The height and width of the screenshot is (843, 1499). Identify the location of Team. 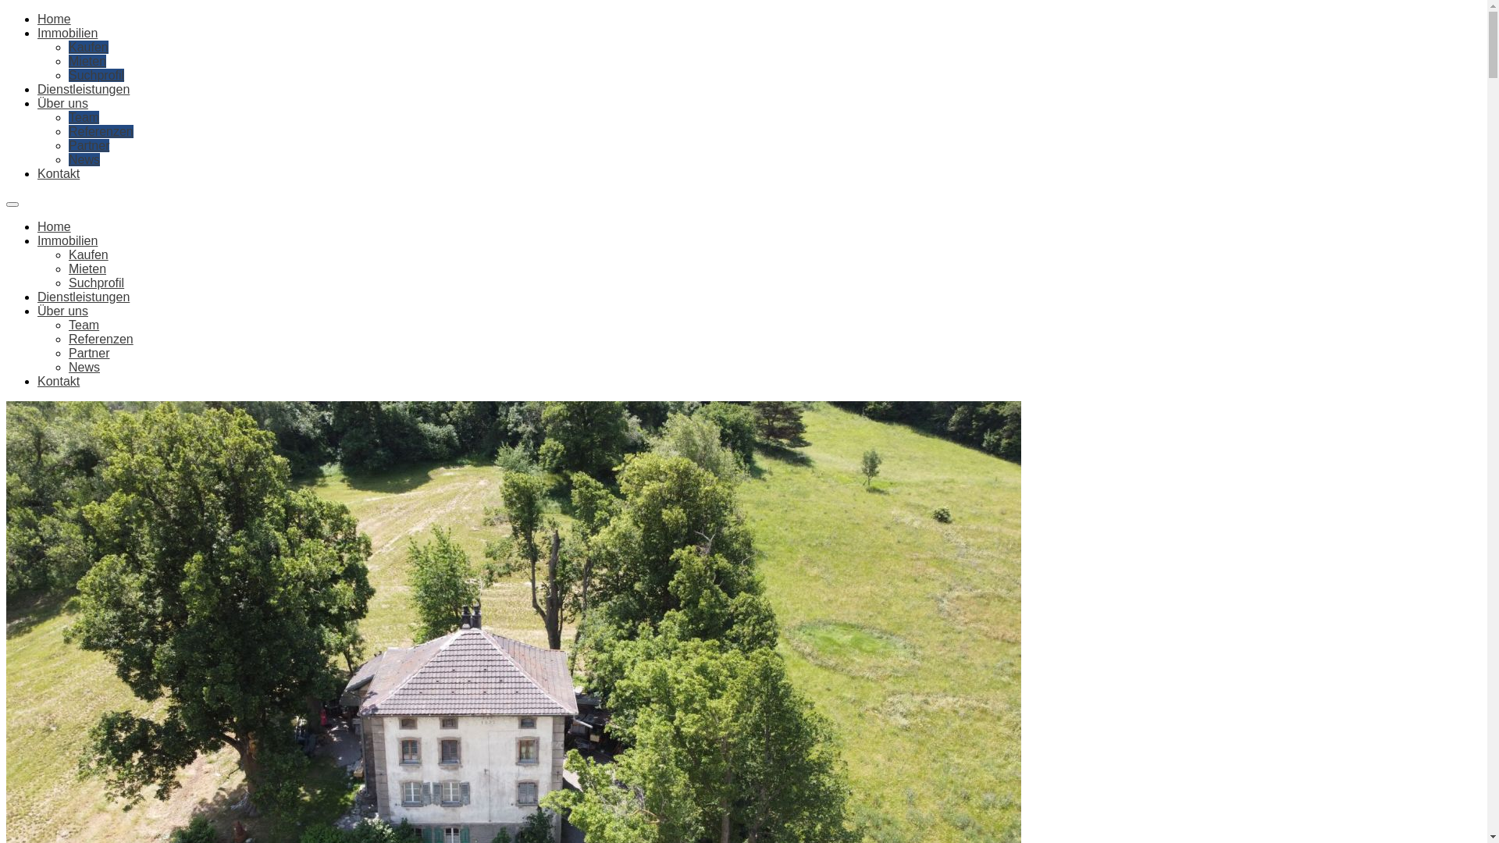
(84, 117).